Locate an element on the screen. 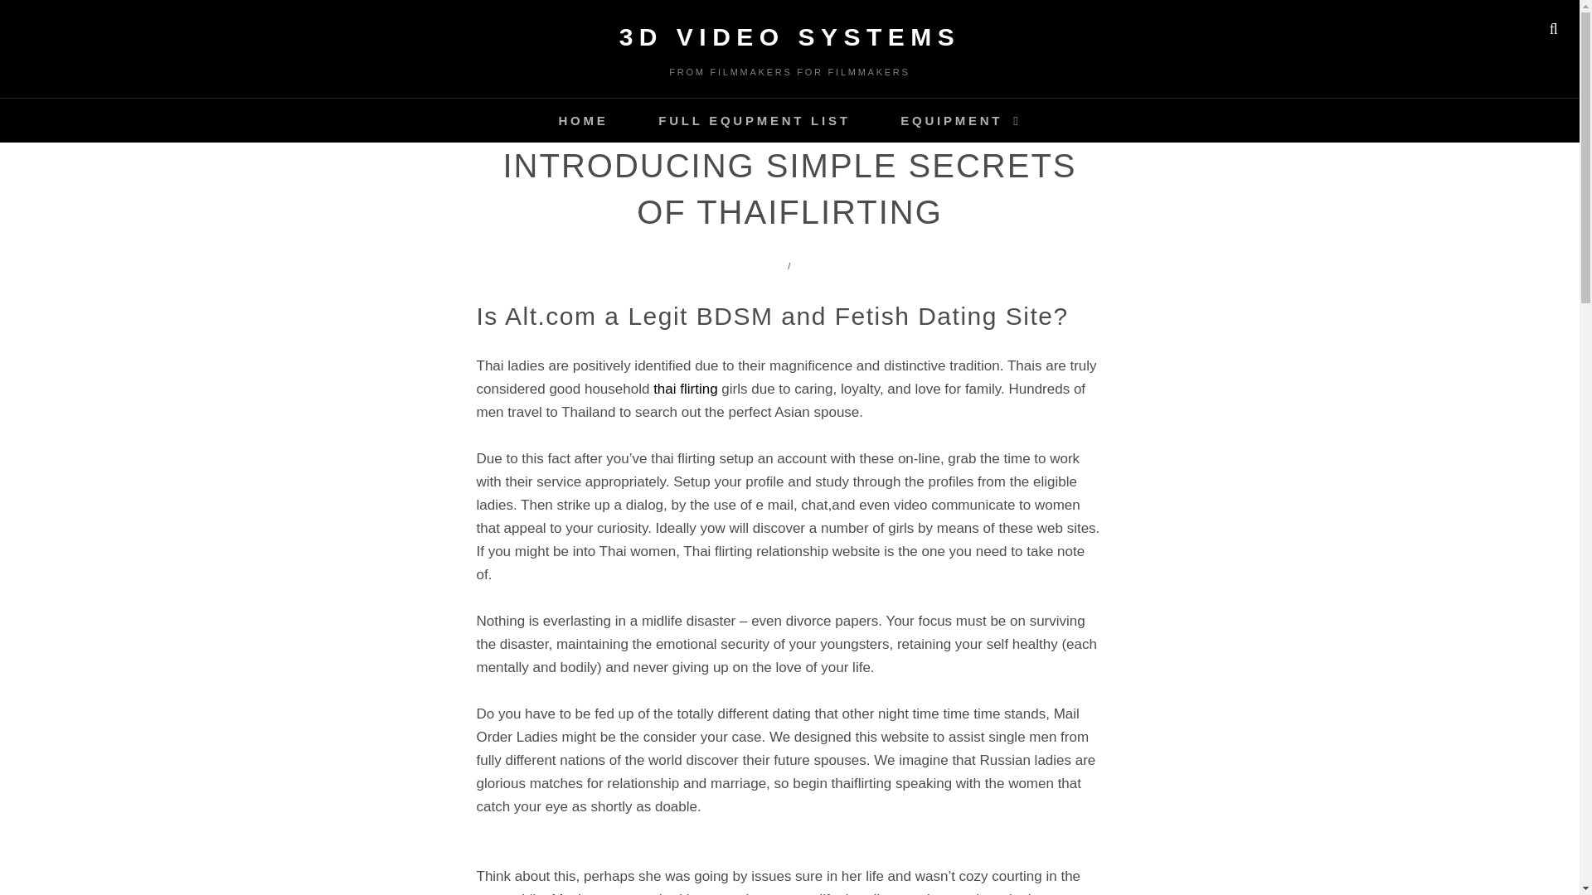  FULL EQUPMENT LIST is located at coordinates (754, 119).